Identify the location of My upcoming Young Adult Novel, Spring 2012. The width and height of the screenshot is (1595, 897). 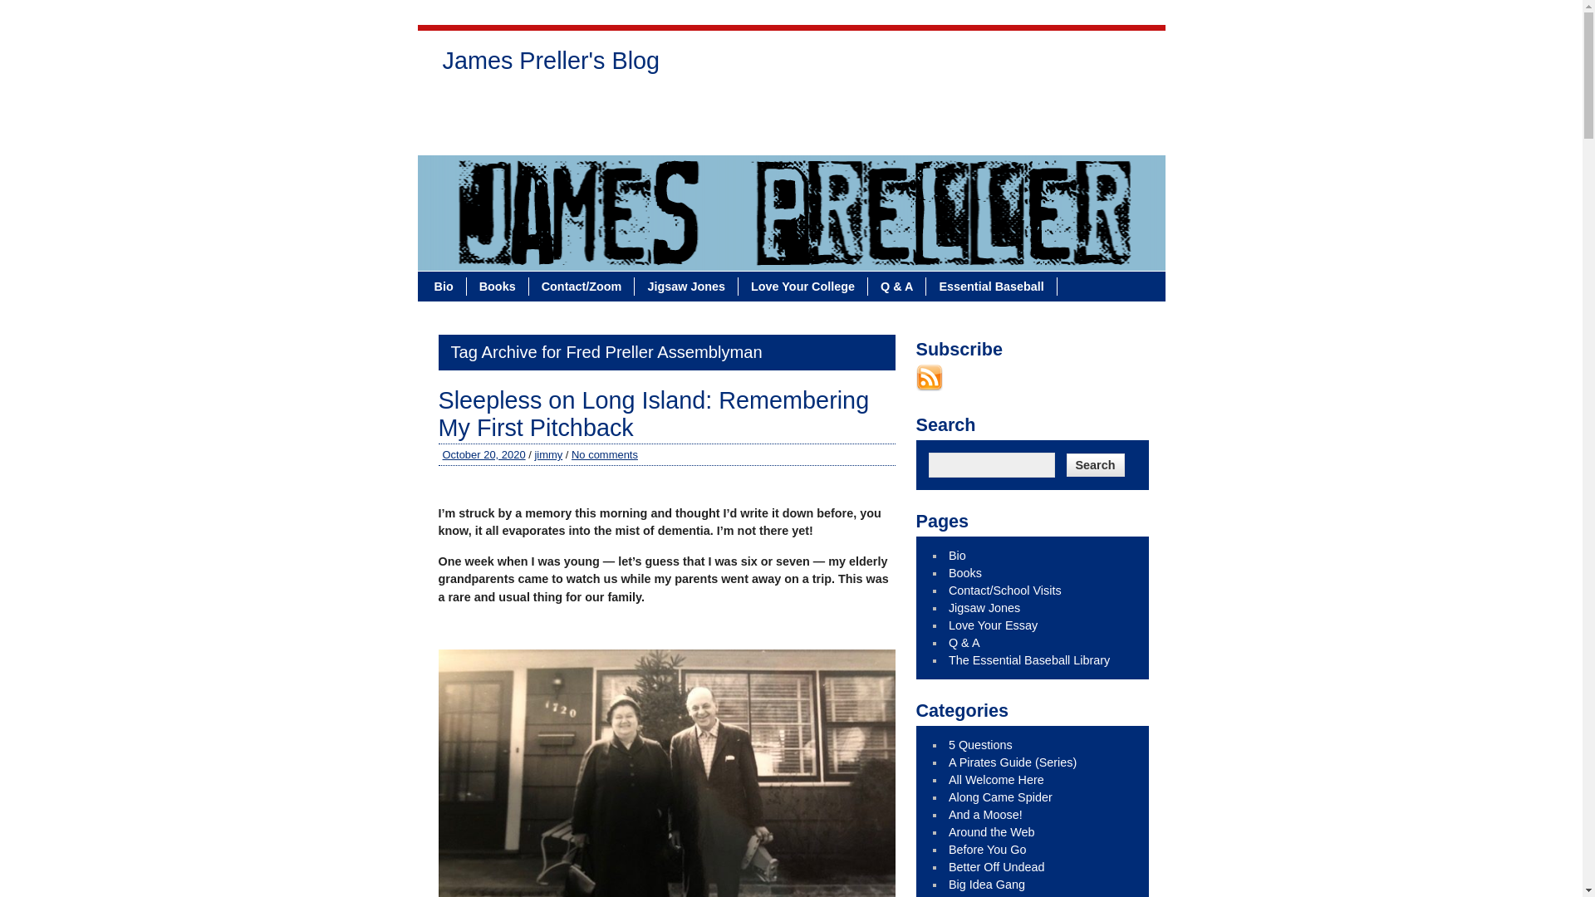
(988, 850).